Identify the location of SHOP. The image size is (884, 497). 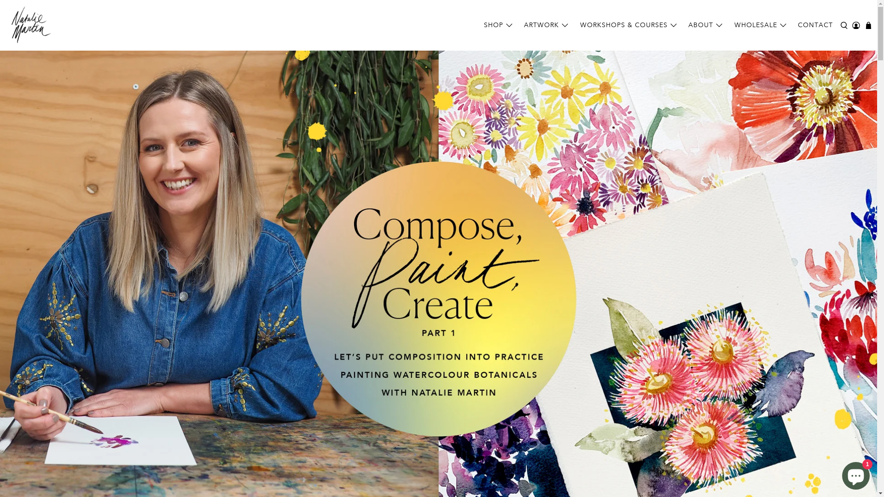
(499, 25).